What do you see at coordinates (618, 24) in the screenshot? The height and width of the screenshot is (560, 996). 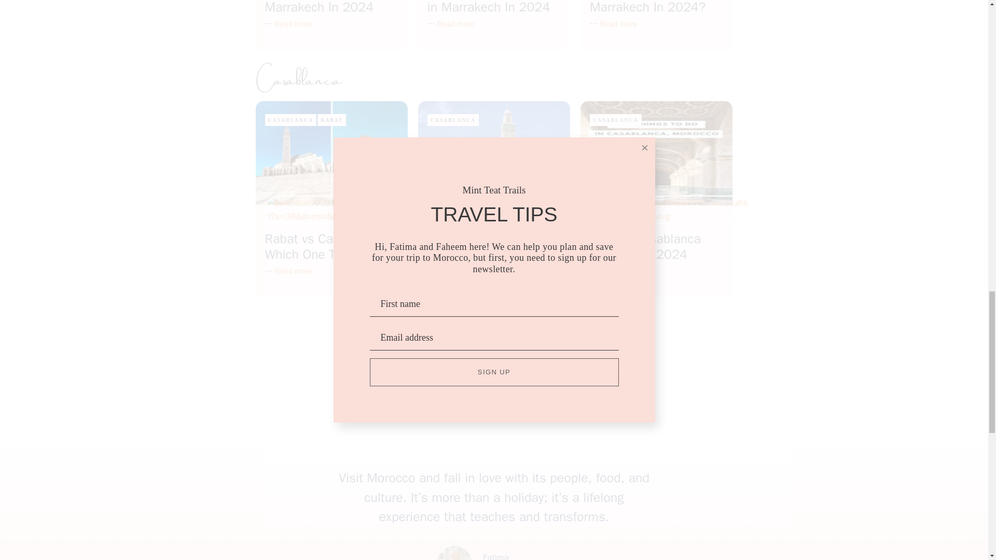 I see `Where to stay in Marrakech In 2024?` at bounding box center [618, 24].